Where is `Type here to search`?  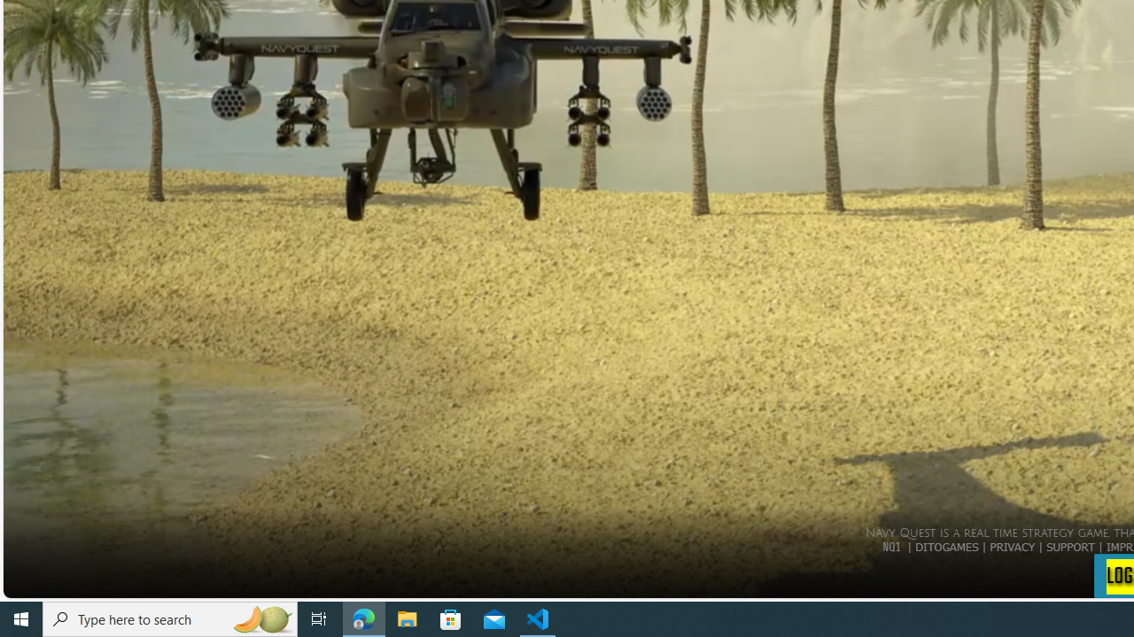
Type here to search is located at coordinates (170, 619).